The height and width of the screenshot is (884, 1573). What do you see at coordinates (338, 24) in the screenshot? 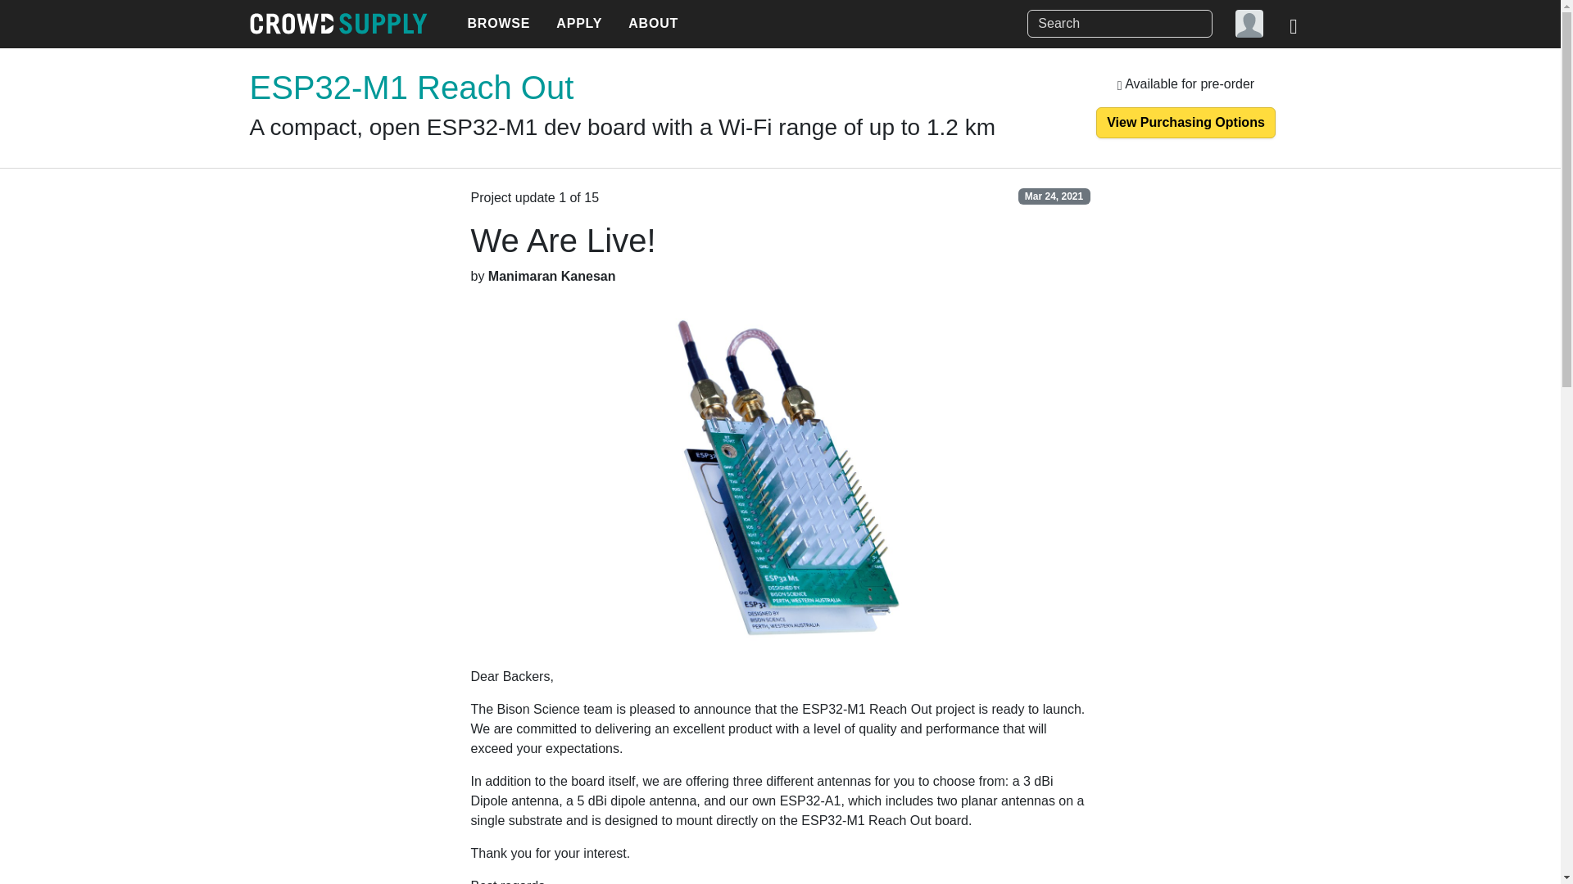
I see `Crowd Supply` at bounding box center [338, 24].